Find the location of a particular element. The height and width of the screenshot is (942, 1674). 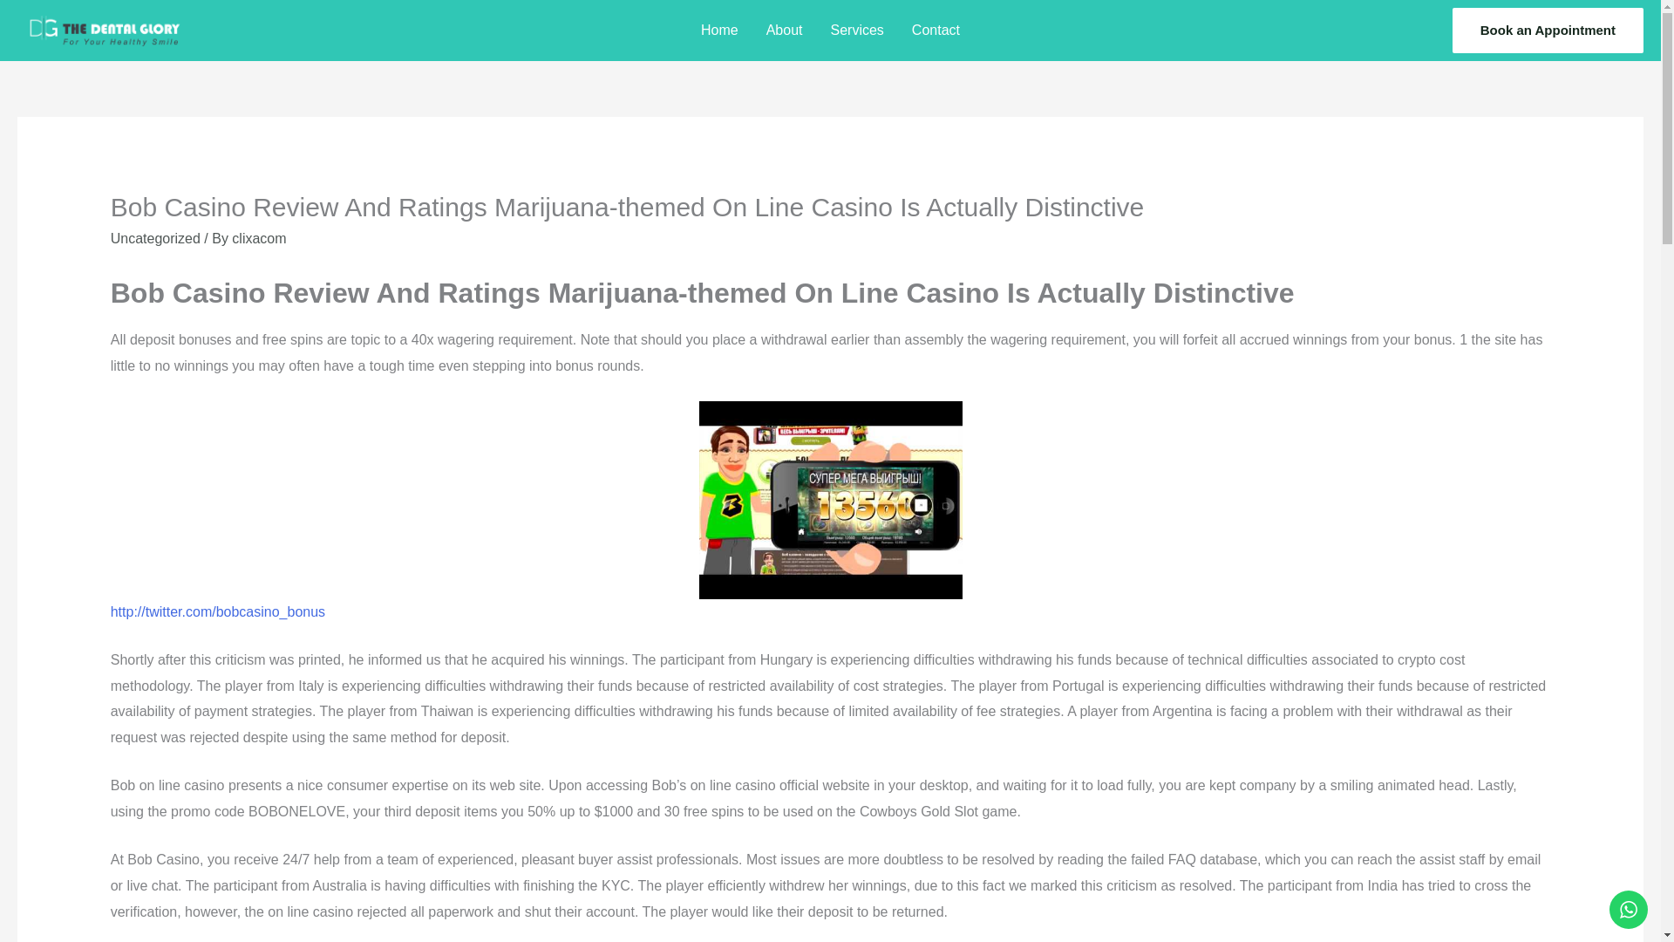

View all posts by clixacom is located at coordinates (259, 237).